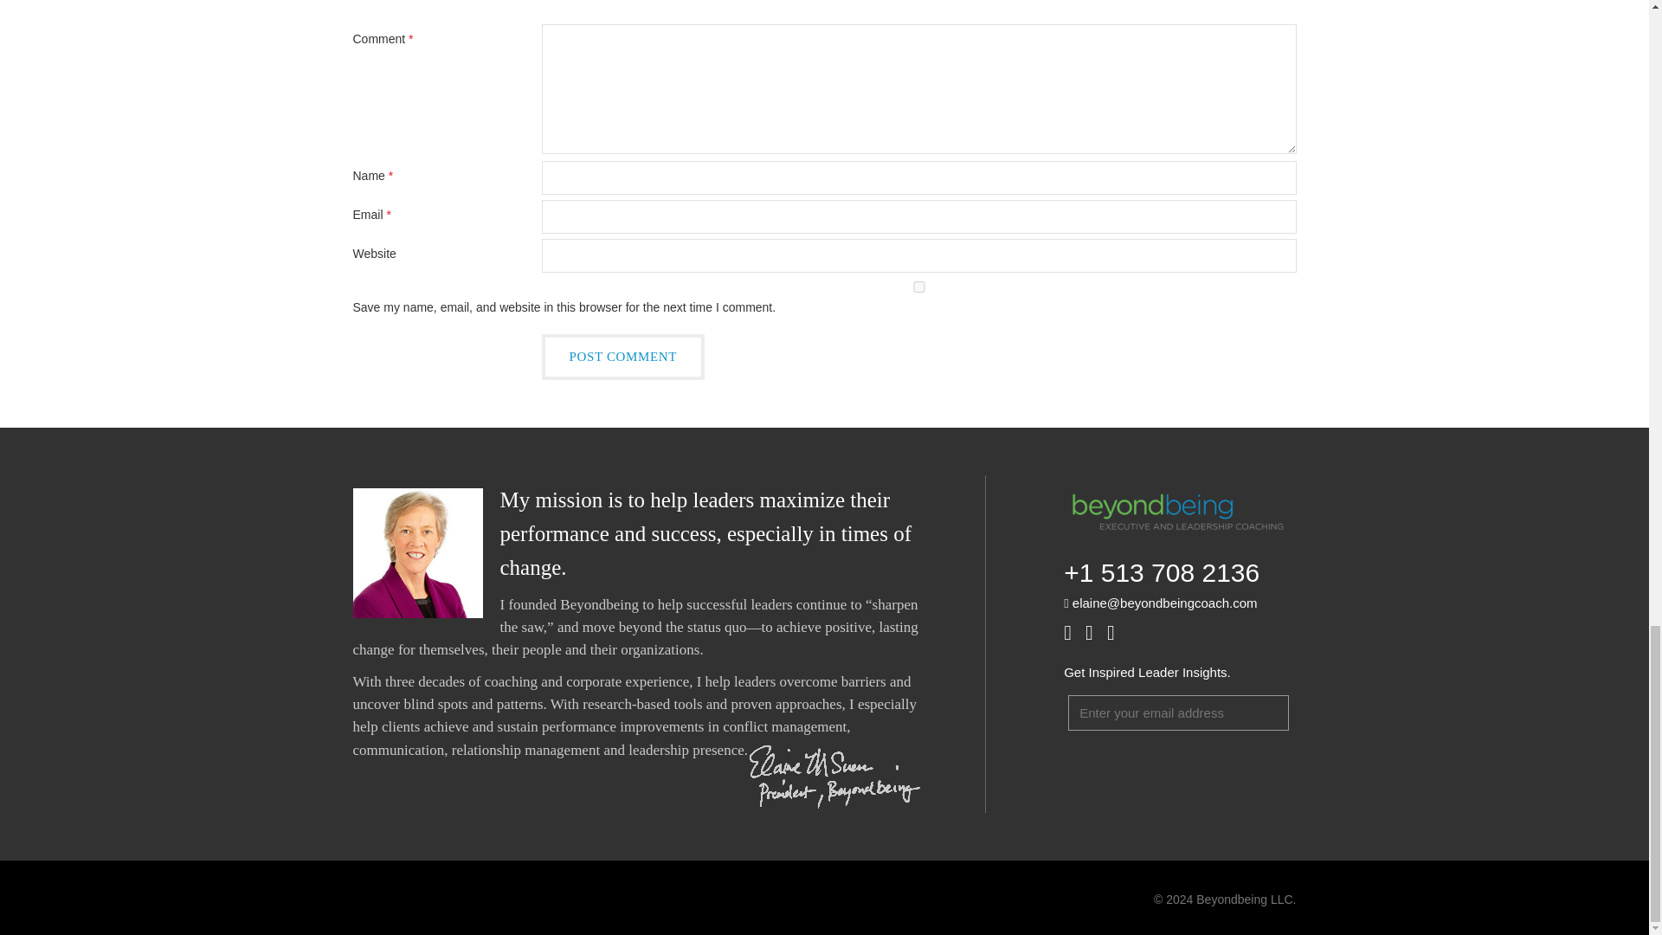 This screenshot has width=1662, height=935. Describe the element at coordinates (918, 287) in the screenshot. I see `yes` at that location.